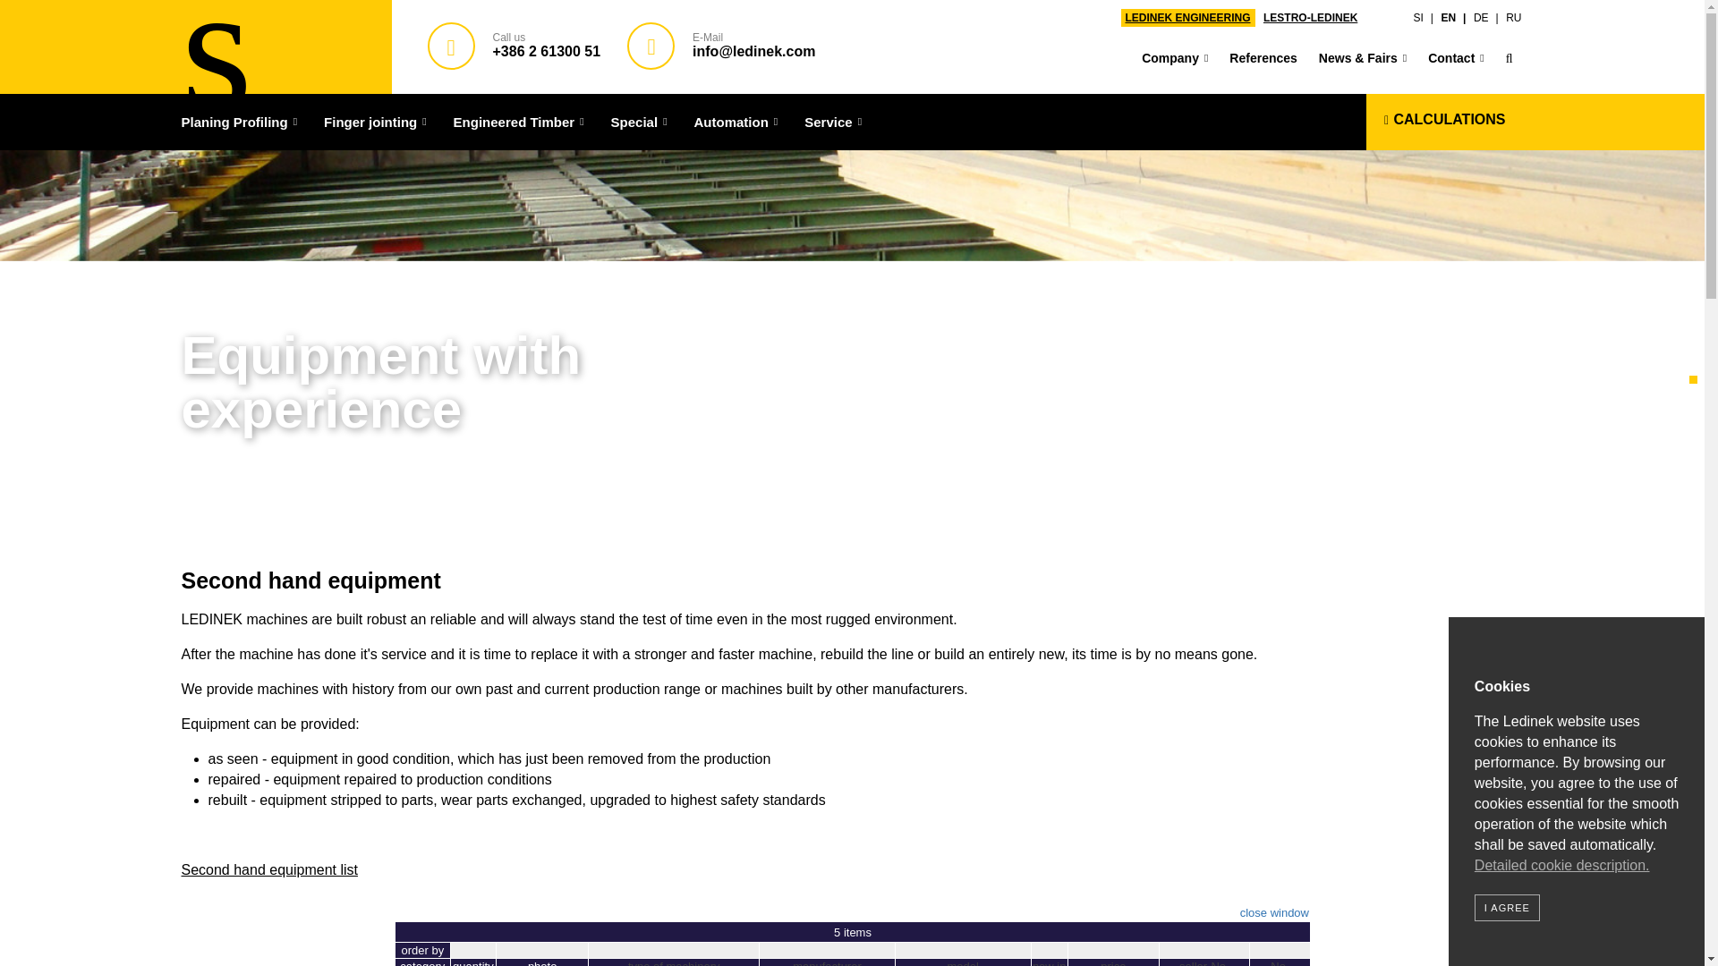  Describe the element at coordinates (1561, 866) in the screenshot. I see `Detailed cookie description.` at that location.